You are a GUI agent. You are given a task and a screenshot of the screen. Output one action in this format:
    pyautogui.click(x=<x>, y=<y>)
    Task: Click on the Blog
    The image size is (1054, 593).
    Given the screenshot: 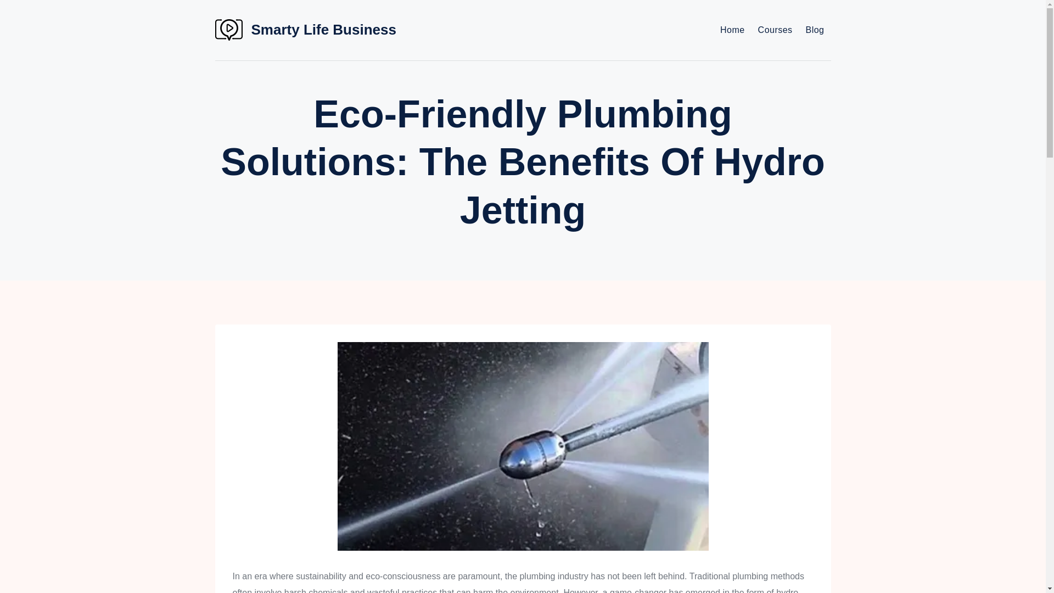 What is the action you would take?
    pyautogui.click(x=815, y=30)
    